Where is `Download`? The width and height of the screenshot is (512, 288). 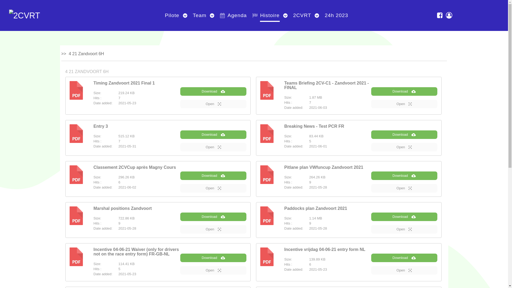 Download is located at coordinates (404, 217).